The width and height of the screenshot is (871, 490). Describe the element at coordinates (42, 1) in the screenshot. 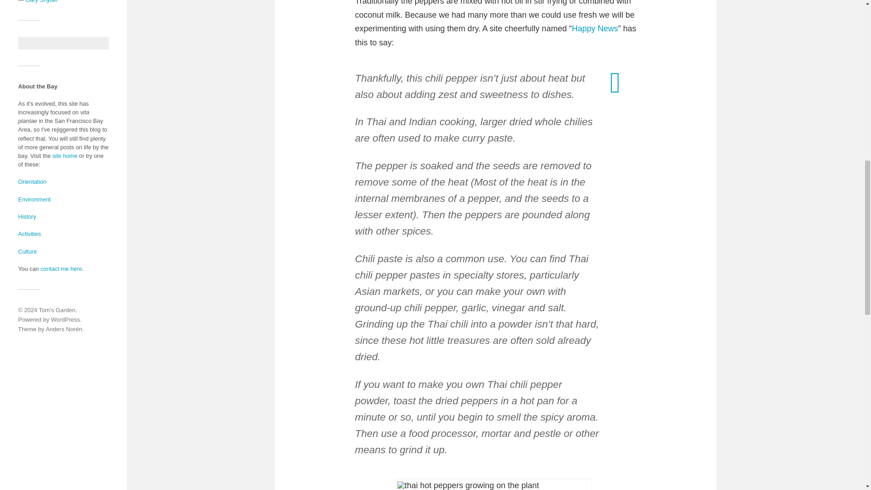

I see `Gary Snyder` at that location.